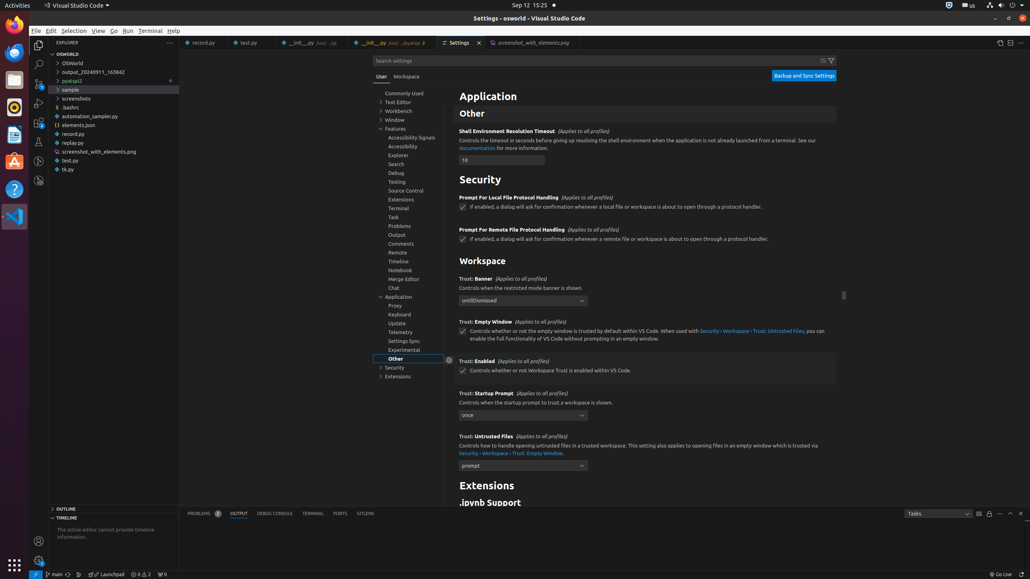 The height and width of the screenshot is (579, 1030). Describe the element at coordinates (523, 415) in the screenshot. I see `once` at that location.